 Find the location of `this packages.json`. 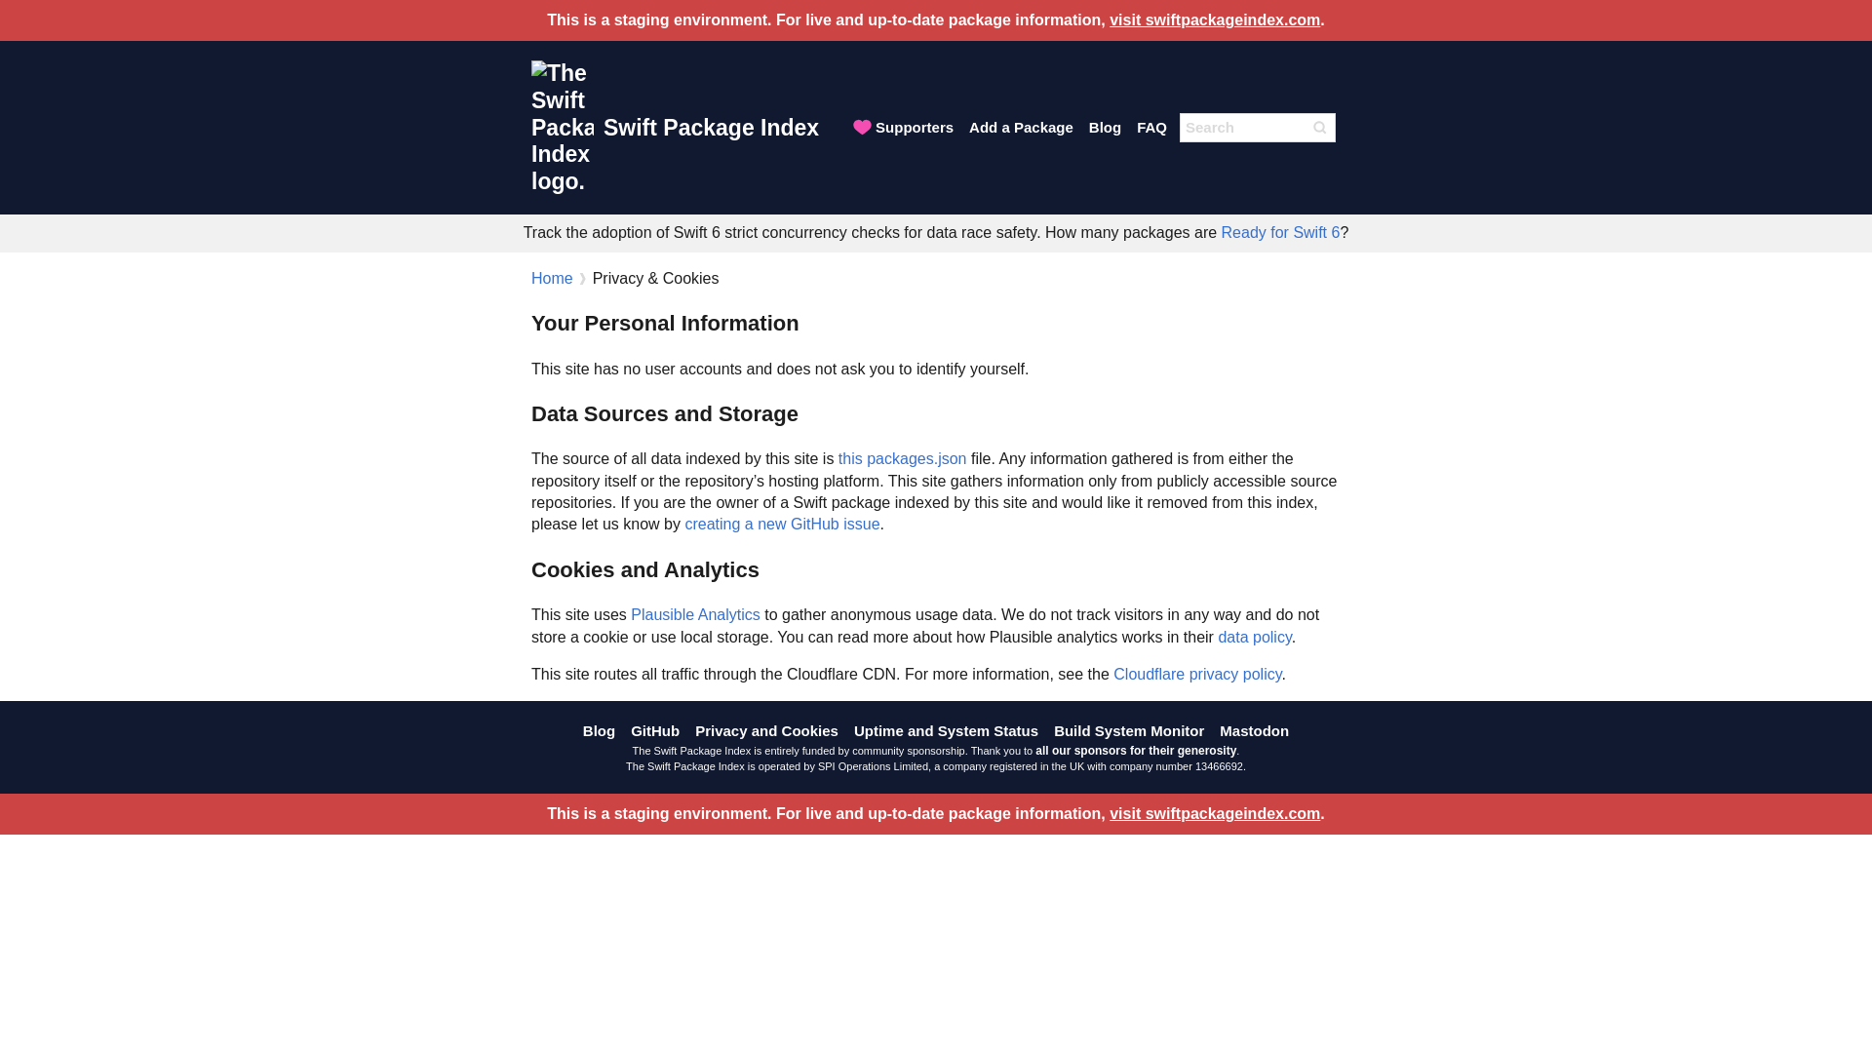

this packages.json is located at coordinates (903, 458).